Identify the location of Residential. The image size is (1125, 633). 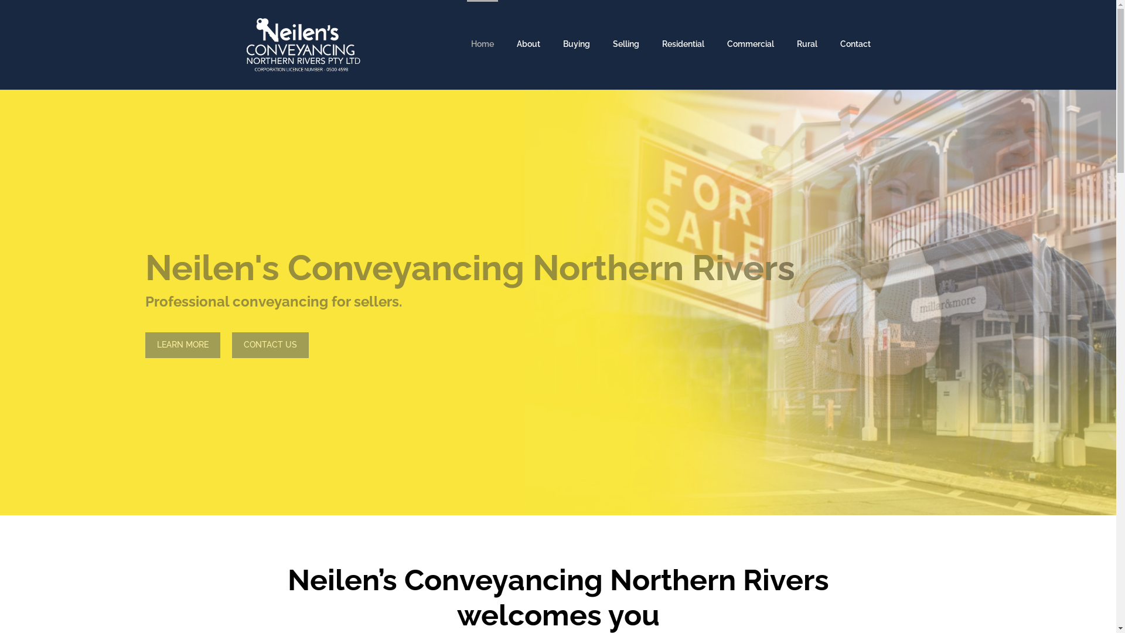
(683, 54).